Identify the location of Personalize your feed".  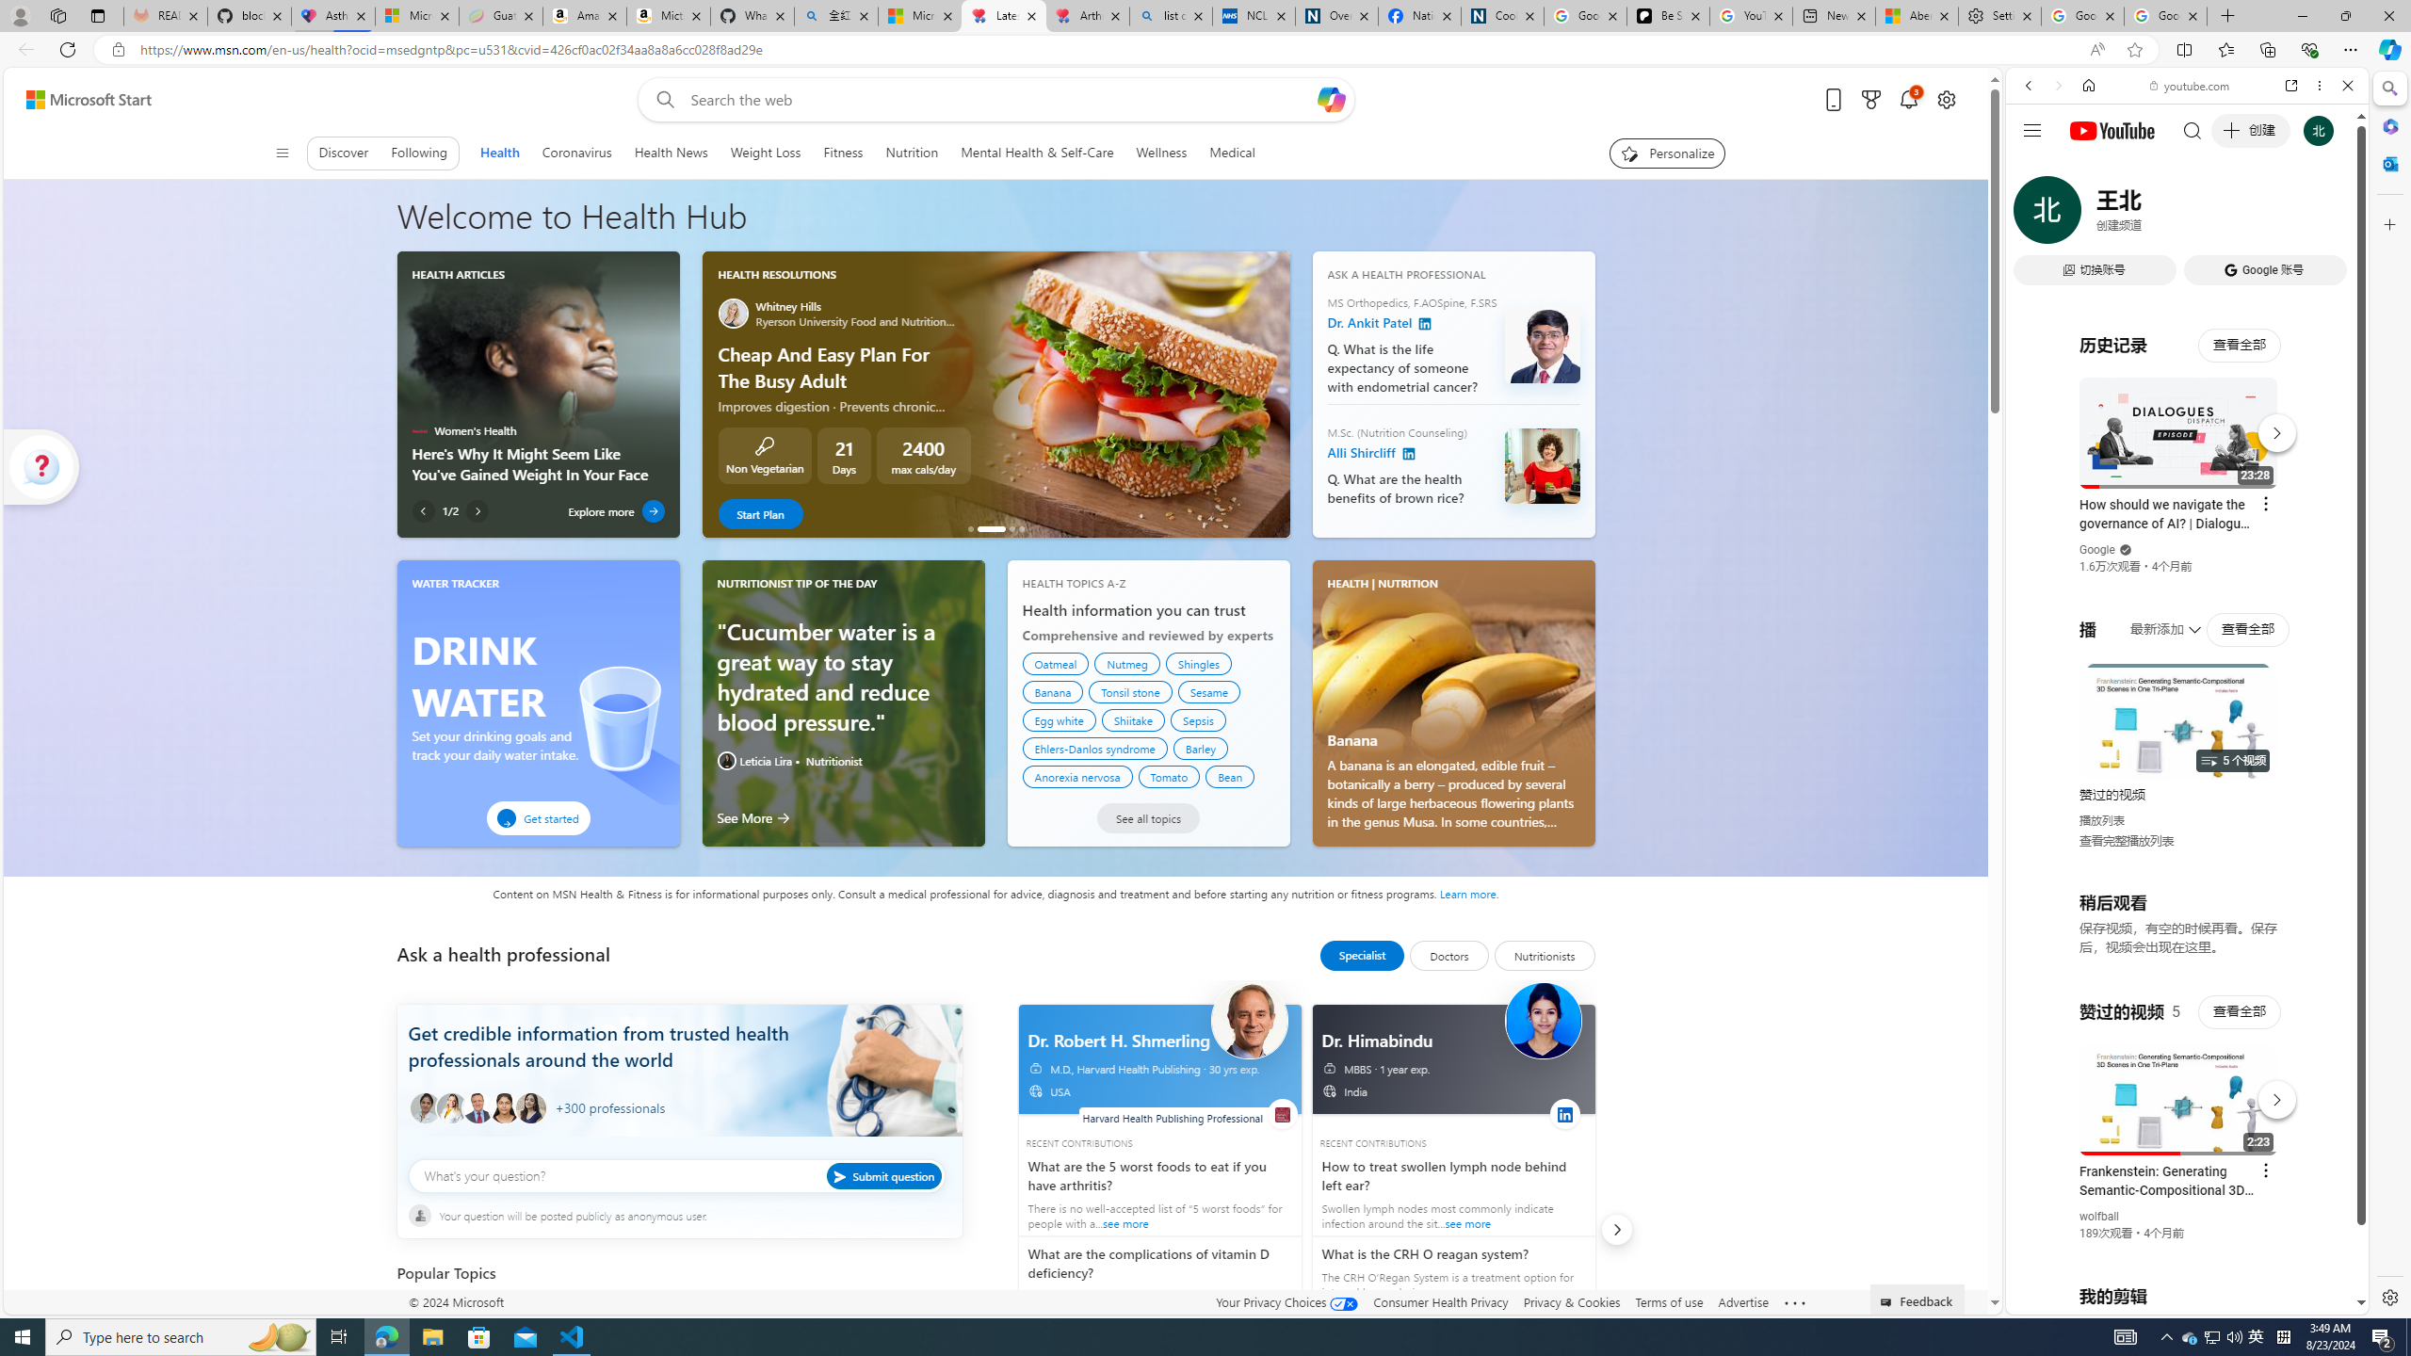
(1668, 153).